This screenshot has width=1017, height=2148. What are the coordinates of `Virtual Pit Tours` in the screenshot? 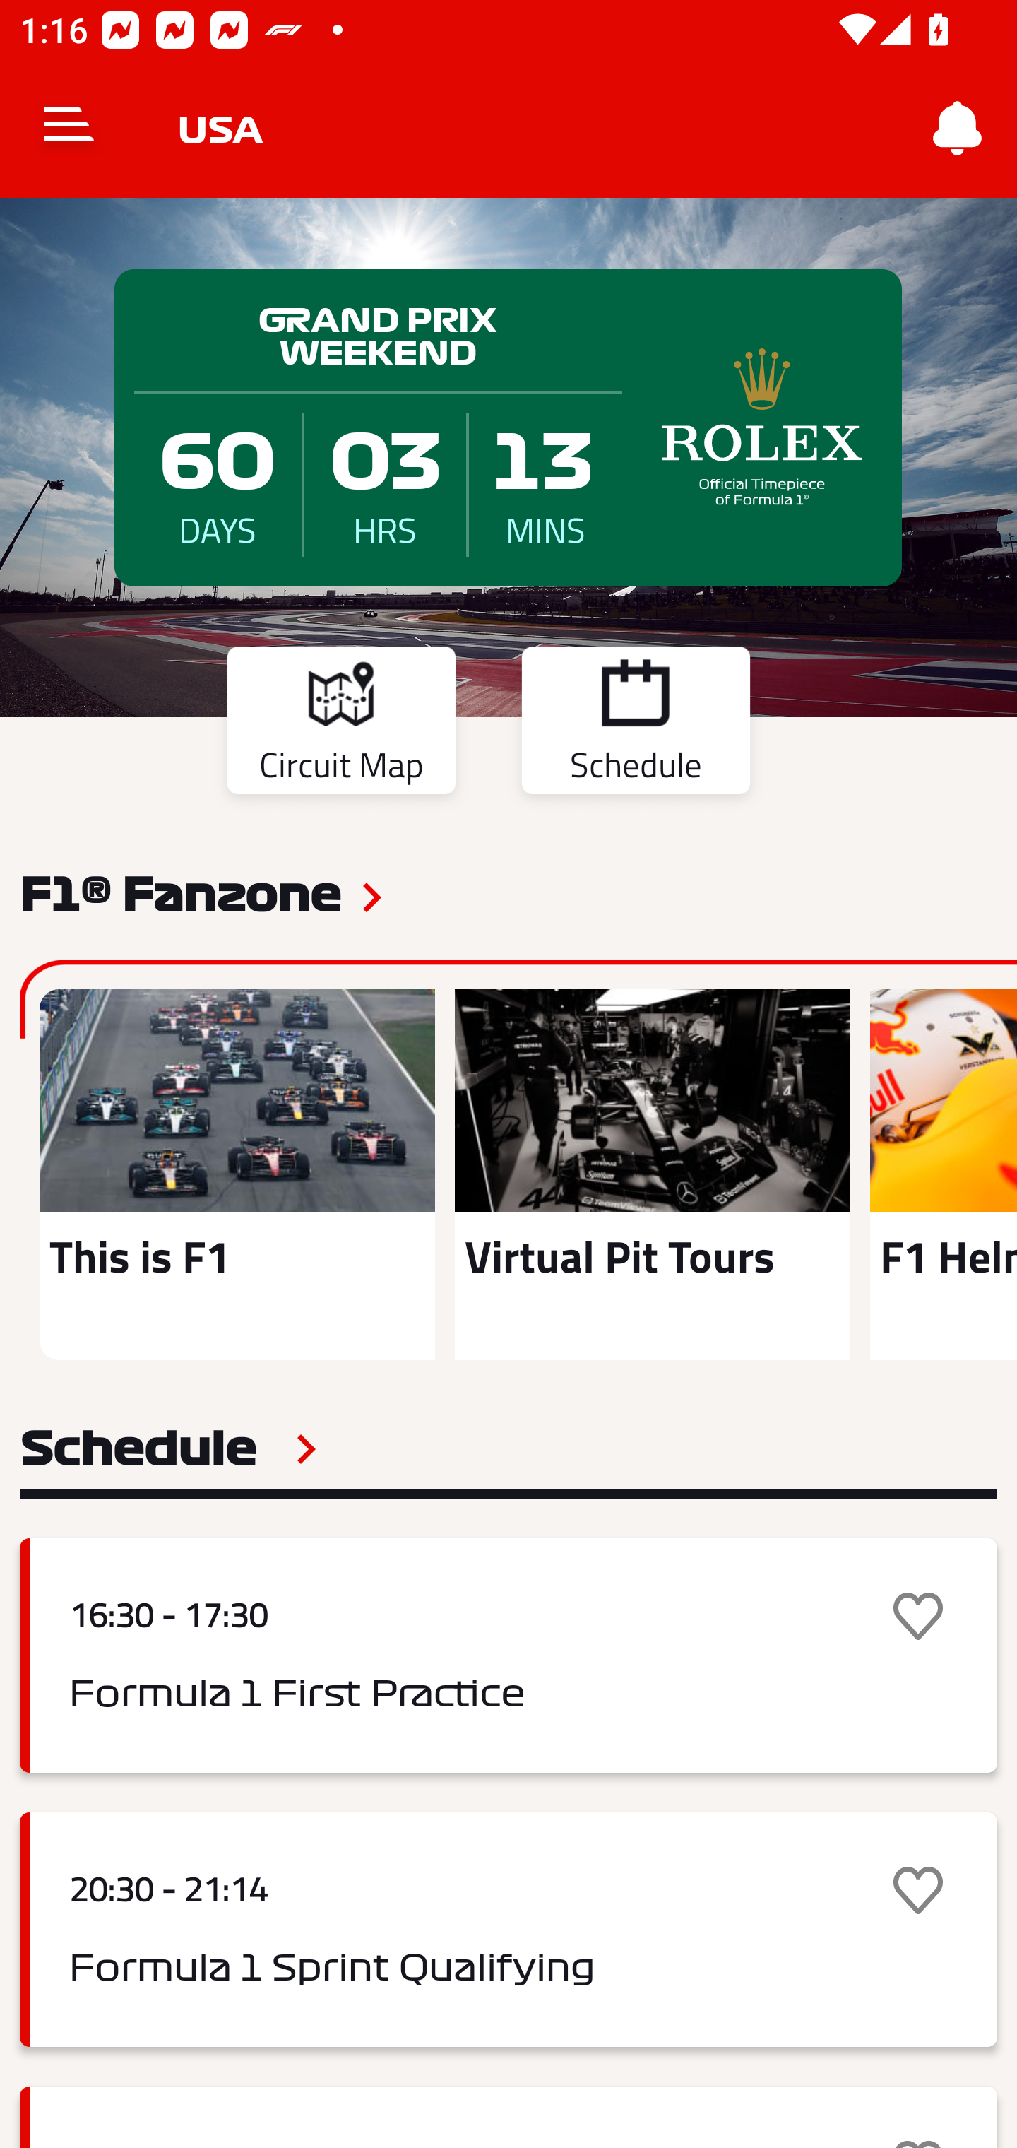 It's located at (652, 1174).